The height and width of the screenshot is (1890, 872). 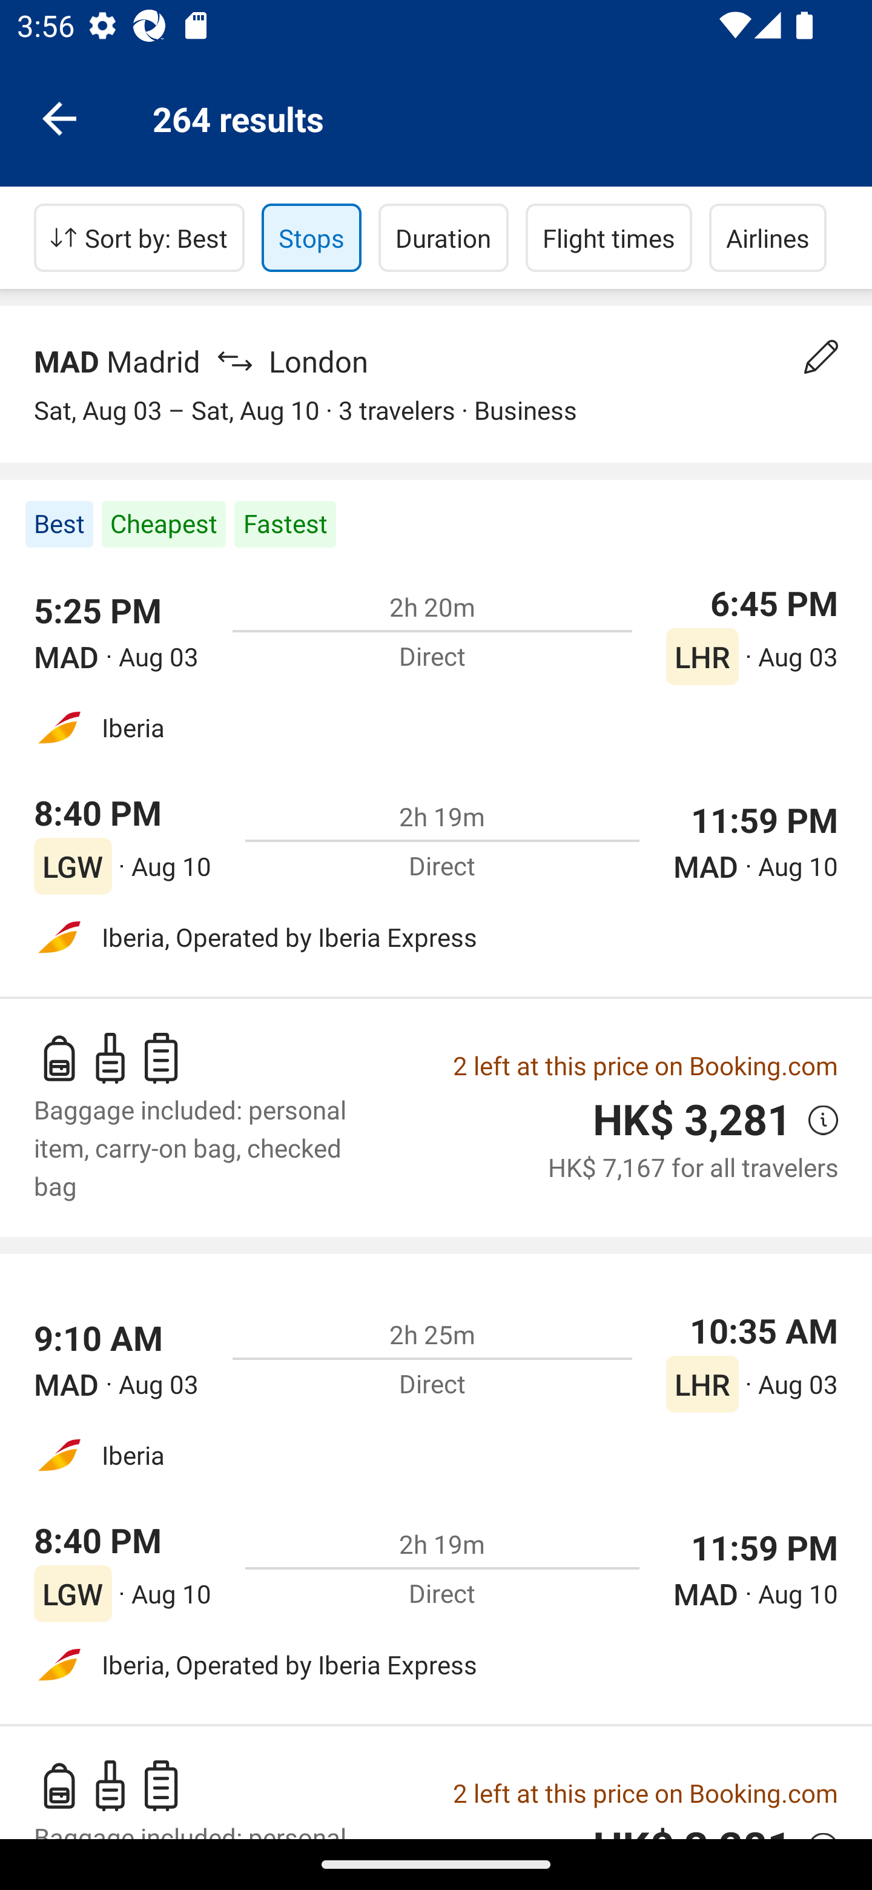 What do you see at coordinates (821, 357) in the screenshot?
I see `Change your search details` at bounding box center [821, 357].